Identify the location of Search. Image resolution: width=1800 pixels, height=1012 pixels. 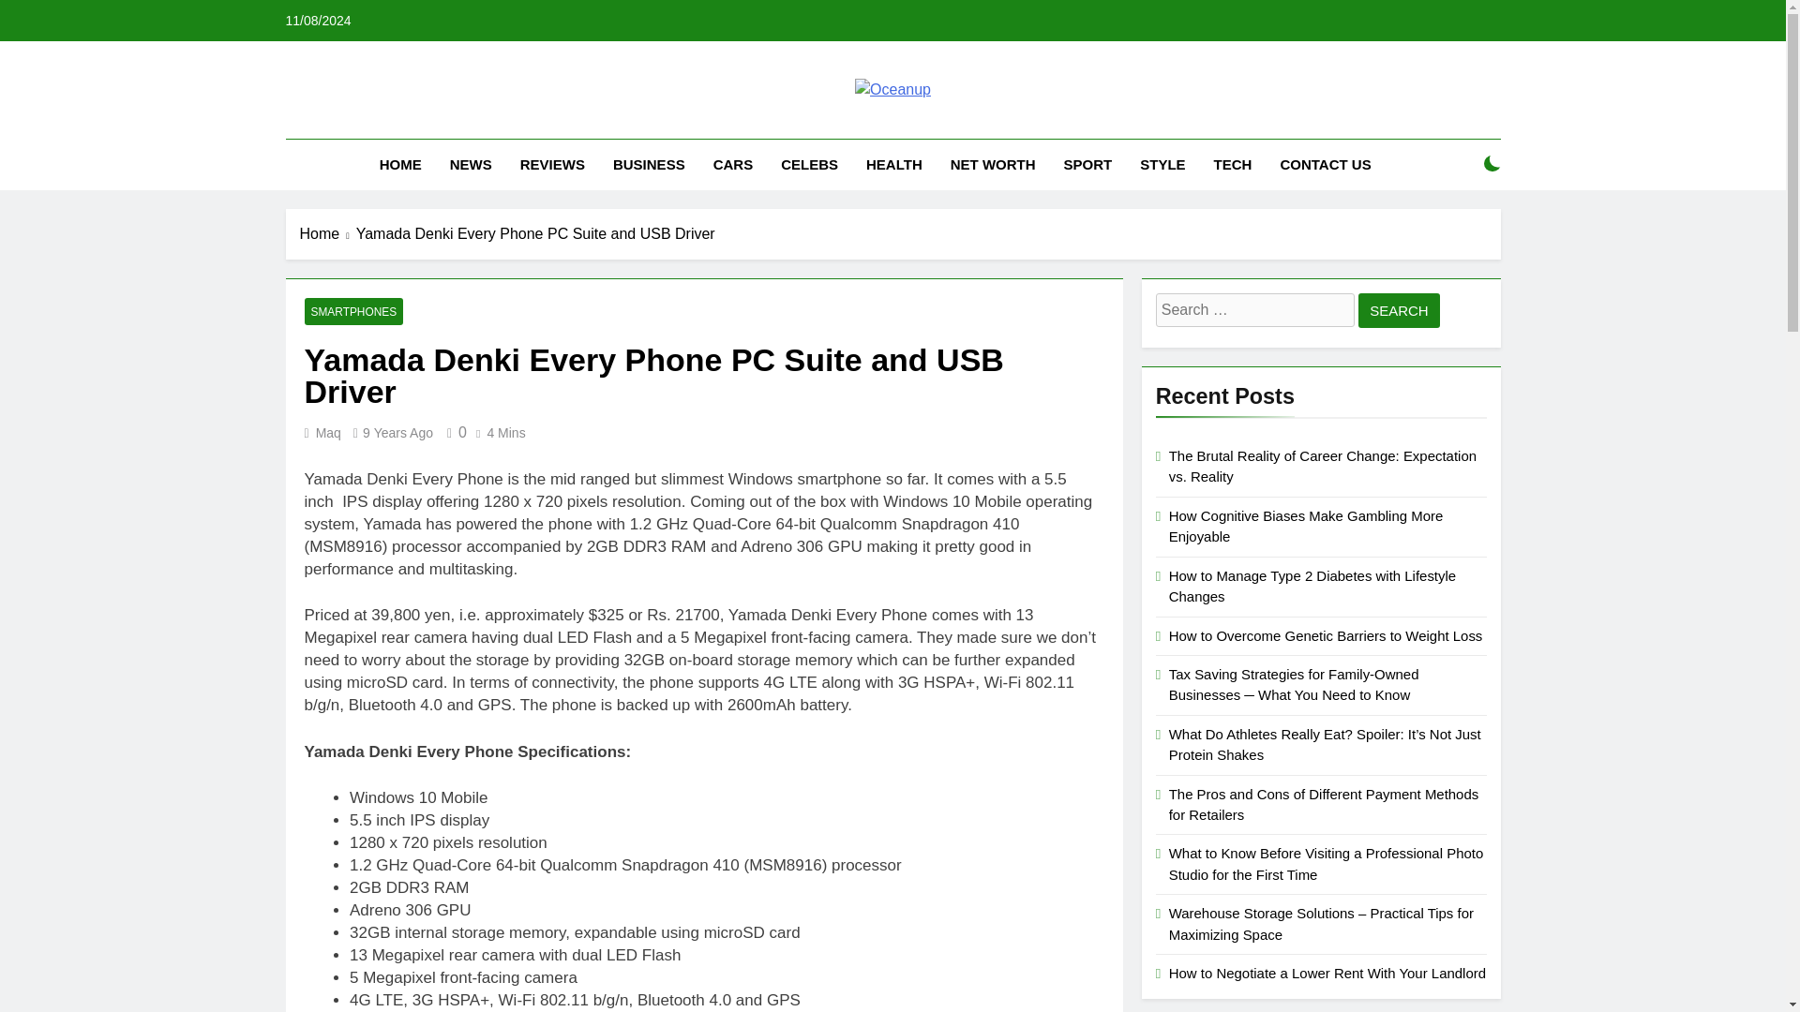
(1399, 310).